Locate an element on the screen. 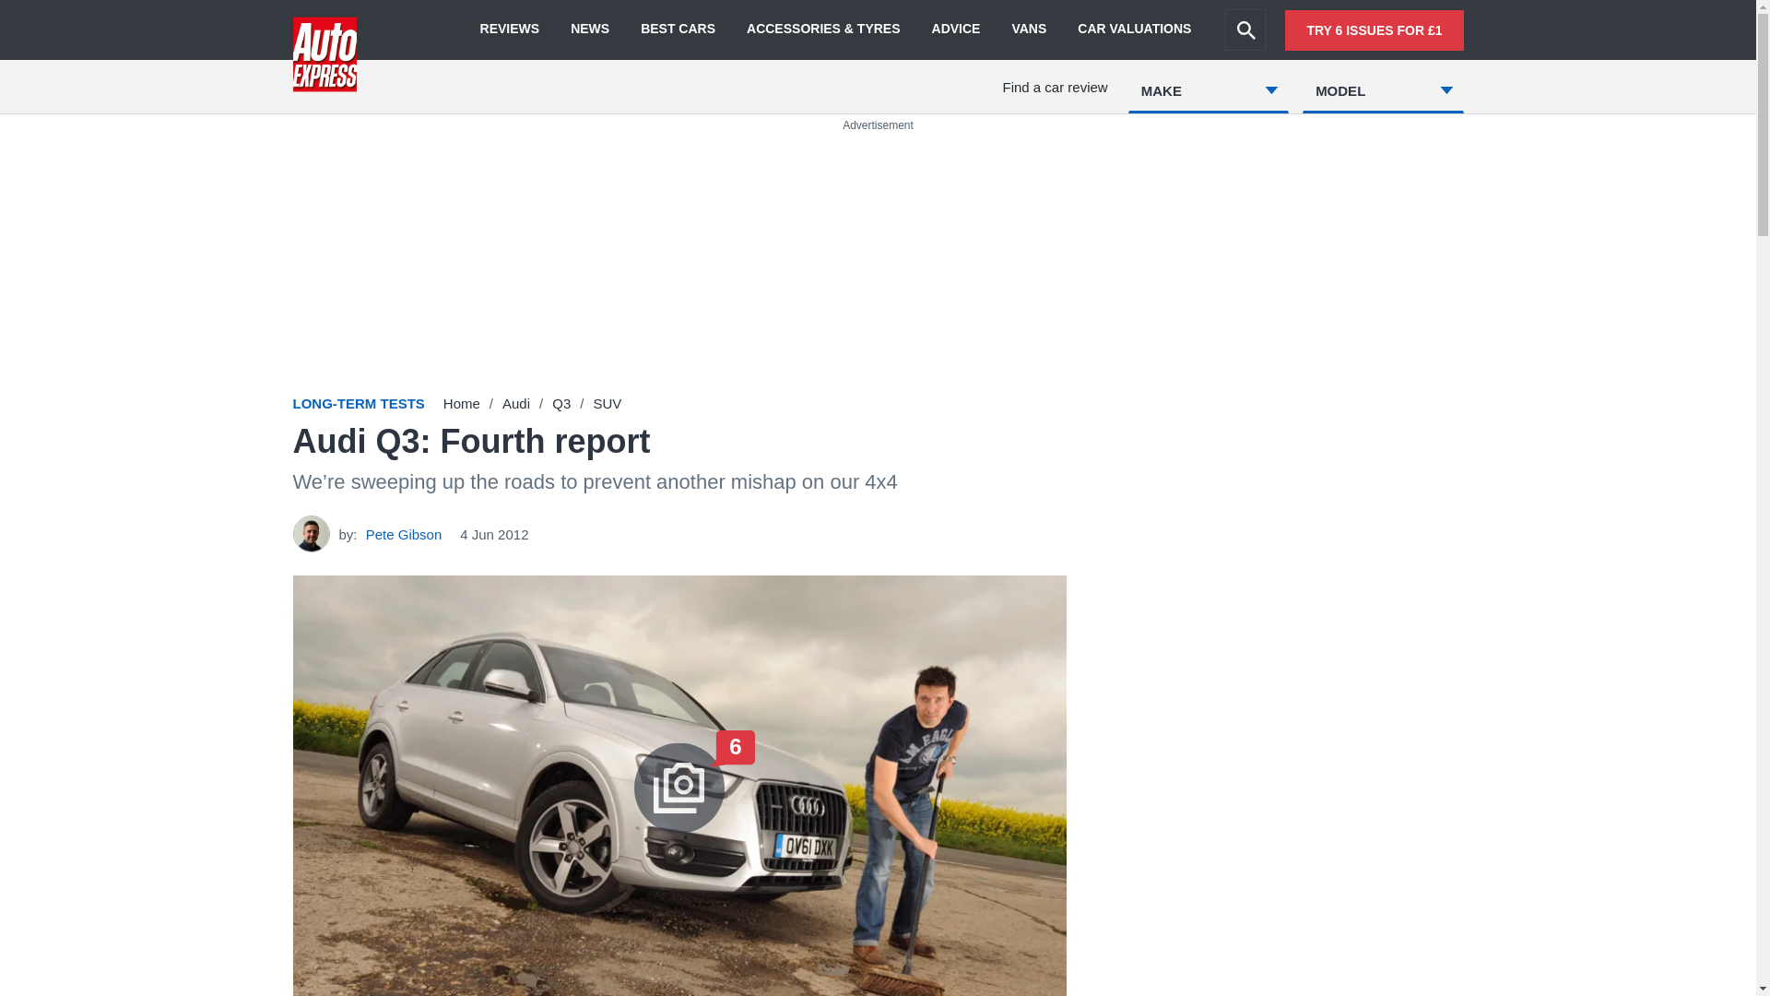 The width and height of the screenshot is (1770, 996). Audi is located at coordinates (516, 403).